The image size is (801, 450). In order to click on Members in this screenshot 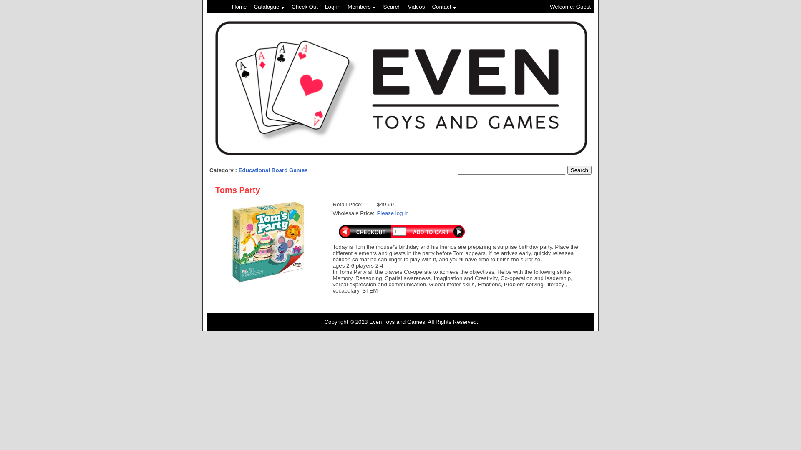, I will do `click(362, 7)`.